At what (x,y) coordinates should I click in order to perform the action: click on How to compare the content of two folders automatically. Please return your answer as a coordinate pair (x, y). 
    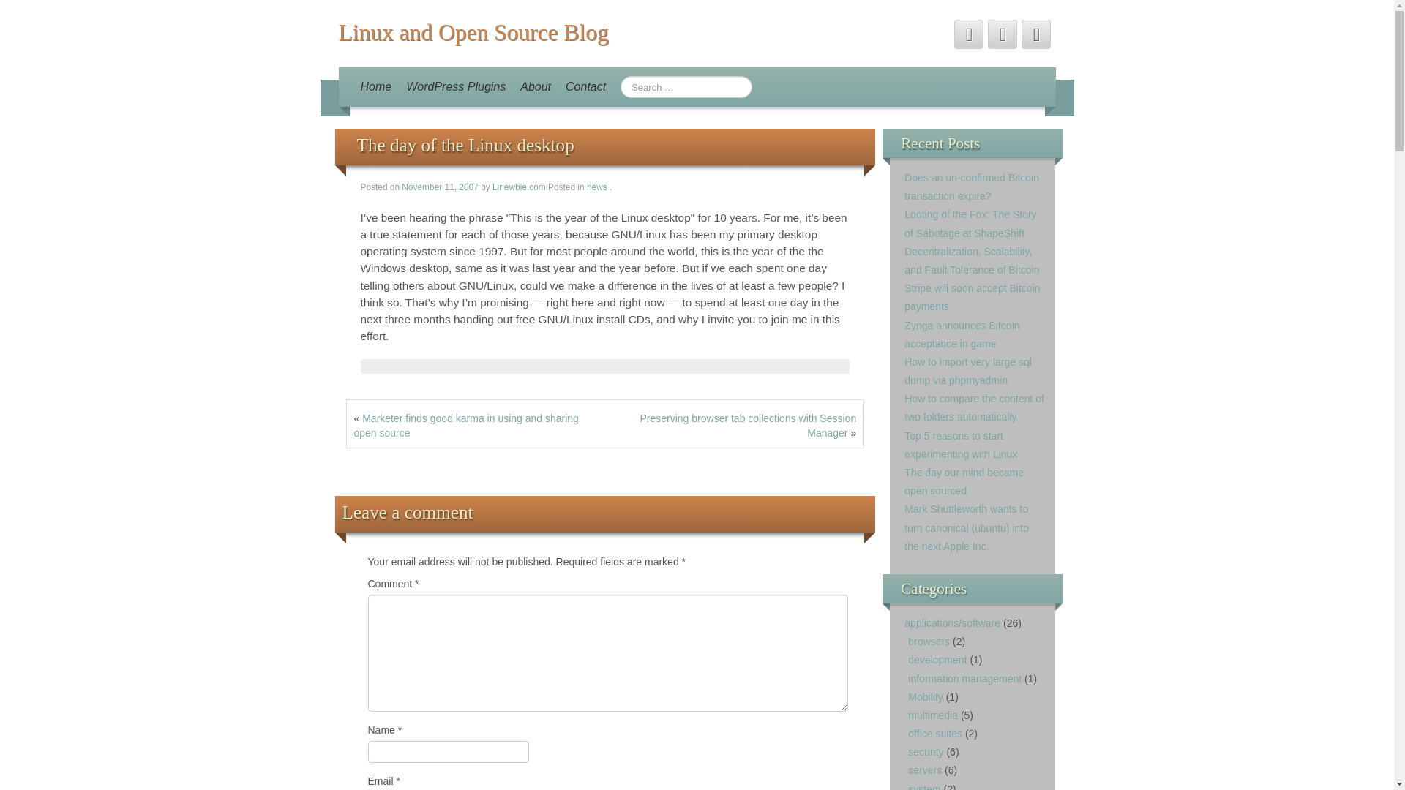
    Looking at the image, I should click on (974, 407).